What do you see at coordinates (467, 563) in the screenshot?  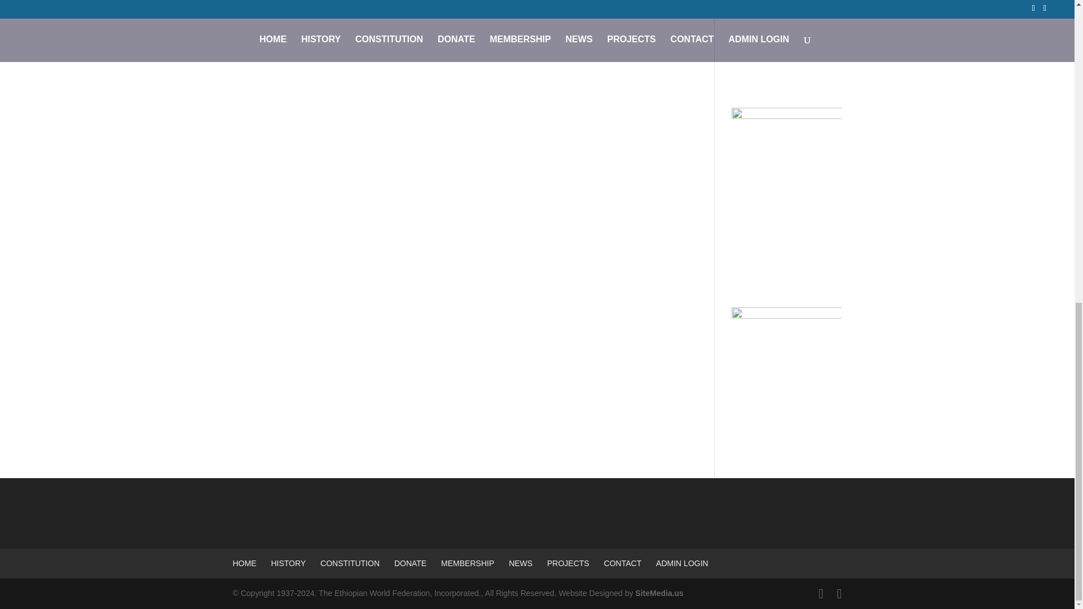 I see `MEMBERSHIP` at bounding box center [467, 563].